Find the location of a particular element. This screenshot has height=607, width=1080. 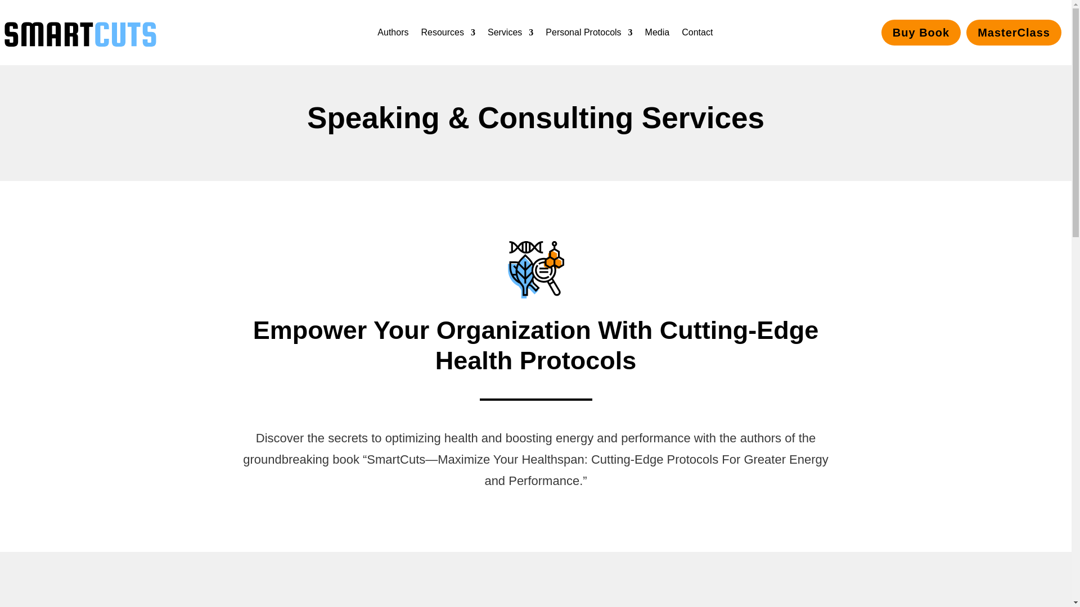

Personal Protocols is located at coordinates (588, 33).